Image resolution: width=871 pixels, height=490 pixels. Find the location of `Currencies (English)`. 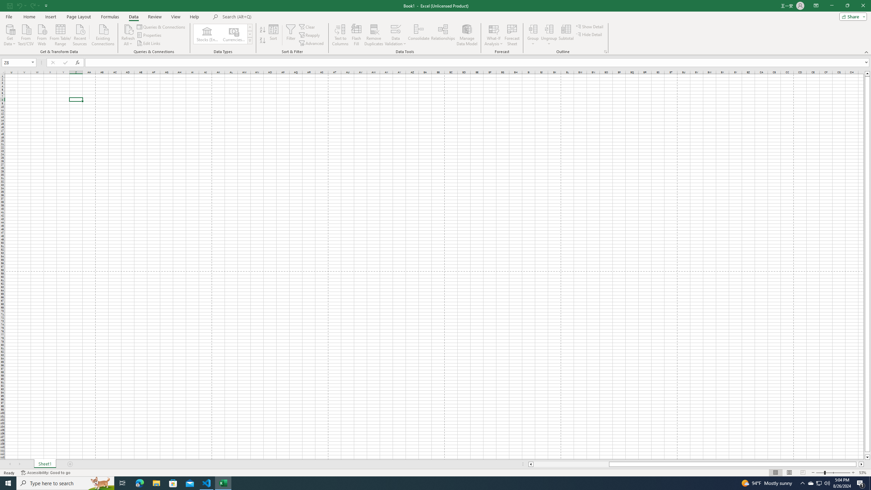

Currencies (English) is located at coordinates (234, 34).